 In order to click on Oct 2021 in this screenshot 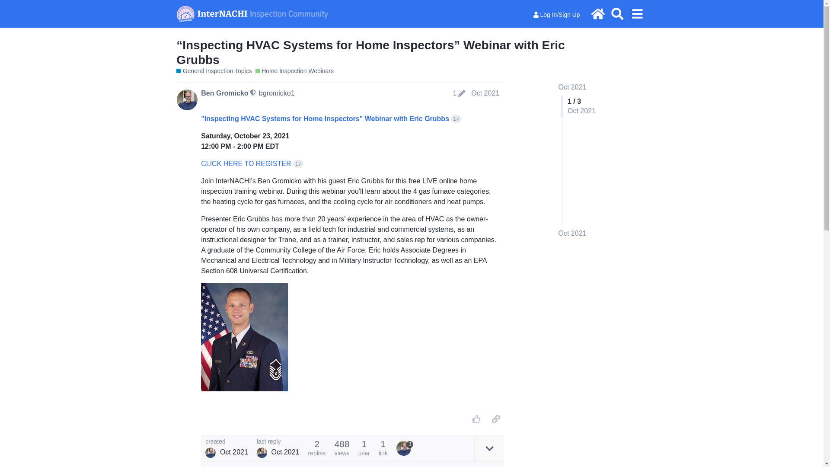, I will do `click(572, 233)`.